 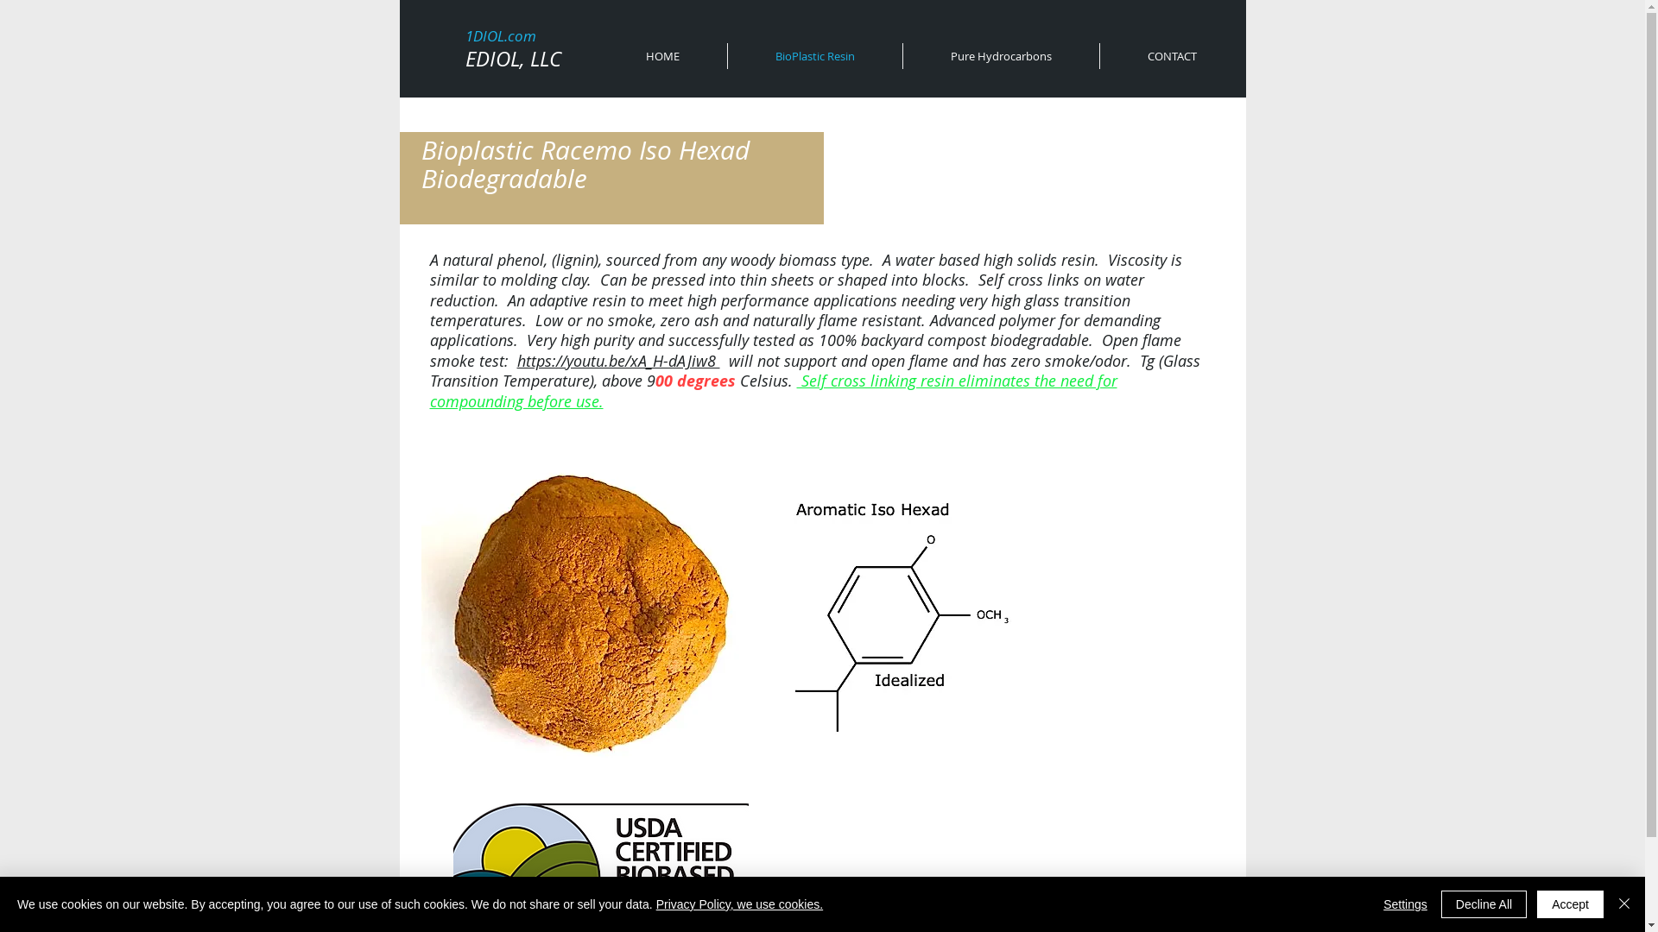 I want to click on HOME, so click(x=661, y=56).